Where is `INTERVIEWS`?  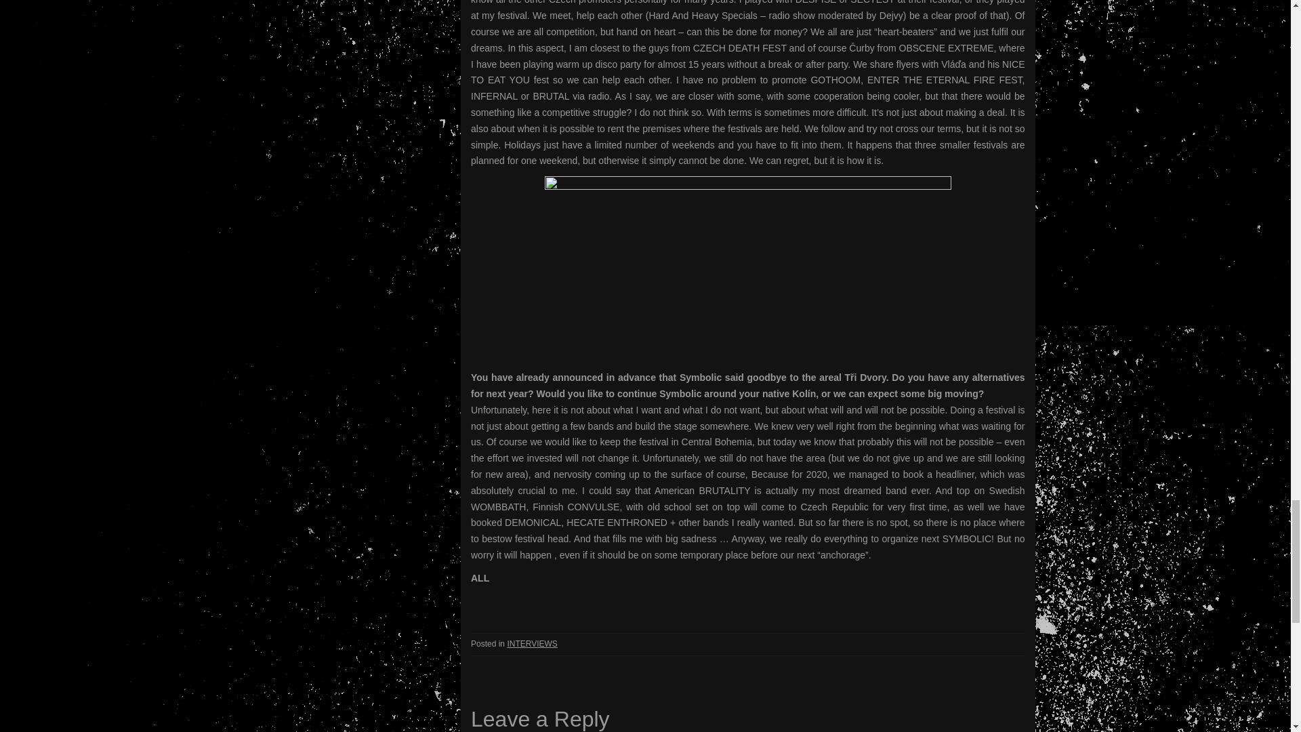 INTERVIEWS is located at coordinates (531, 643).